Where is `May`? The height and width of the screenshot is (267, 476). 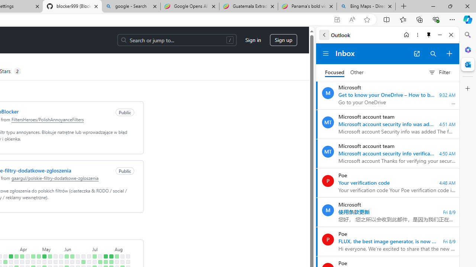 May is located at coordinates (52, 248).